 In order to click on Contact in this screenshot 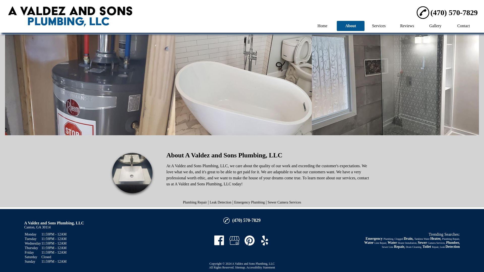, I will do `click(463, 26)`.